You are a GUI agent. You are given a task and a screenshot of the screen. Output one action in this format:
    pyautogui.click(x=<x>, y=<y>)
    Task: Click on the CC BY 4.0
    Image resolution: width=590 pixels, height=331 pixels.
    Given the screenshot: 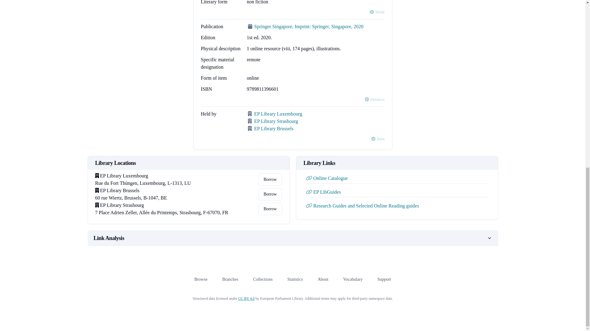 What is the action you would take?
    pyautogui.click(x=246, y=298)
    